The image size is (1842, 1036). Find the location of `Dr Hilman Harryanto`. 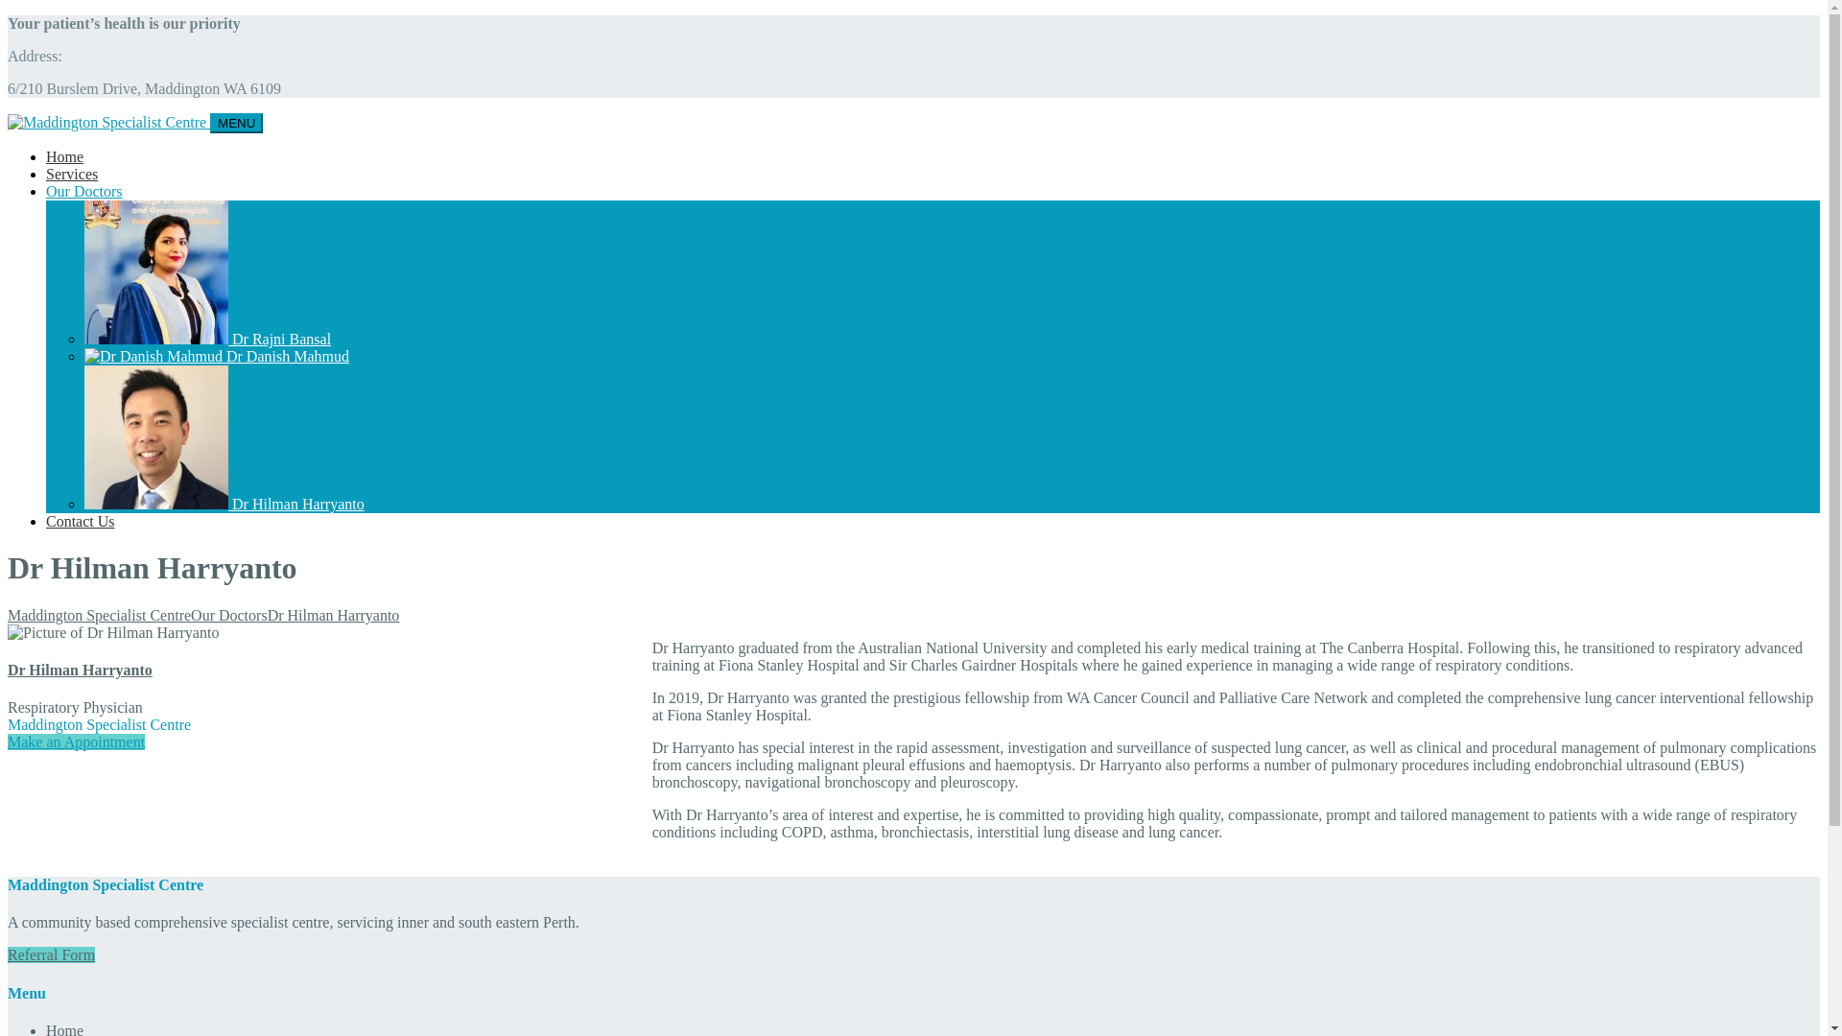

Dr Hilman Harryanto is located at coordinates (81, 670).